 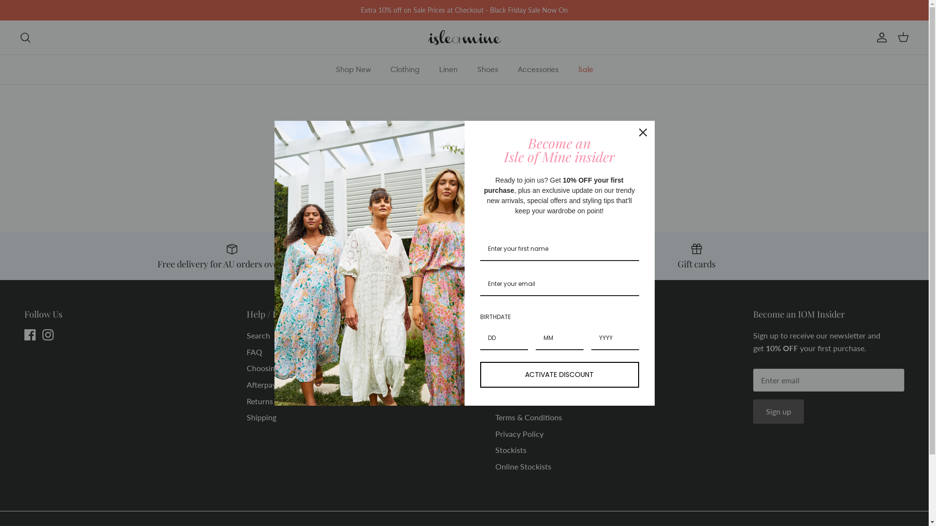 I want to click on Terms & Conditions, so click(x=528, y=417).